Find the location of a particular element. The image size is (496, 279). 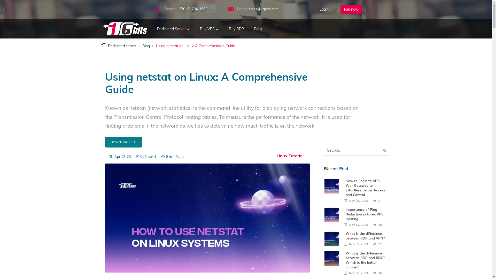

Dedicated server is located at coordinates (122, 46).